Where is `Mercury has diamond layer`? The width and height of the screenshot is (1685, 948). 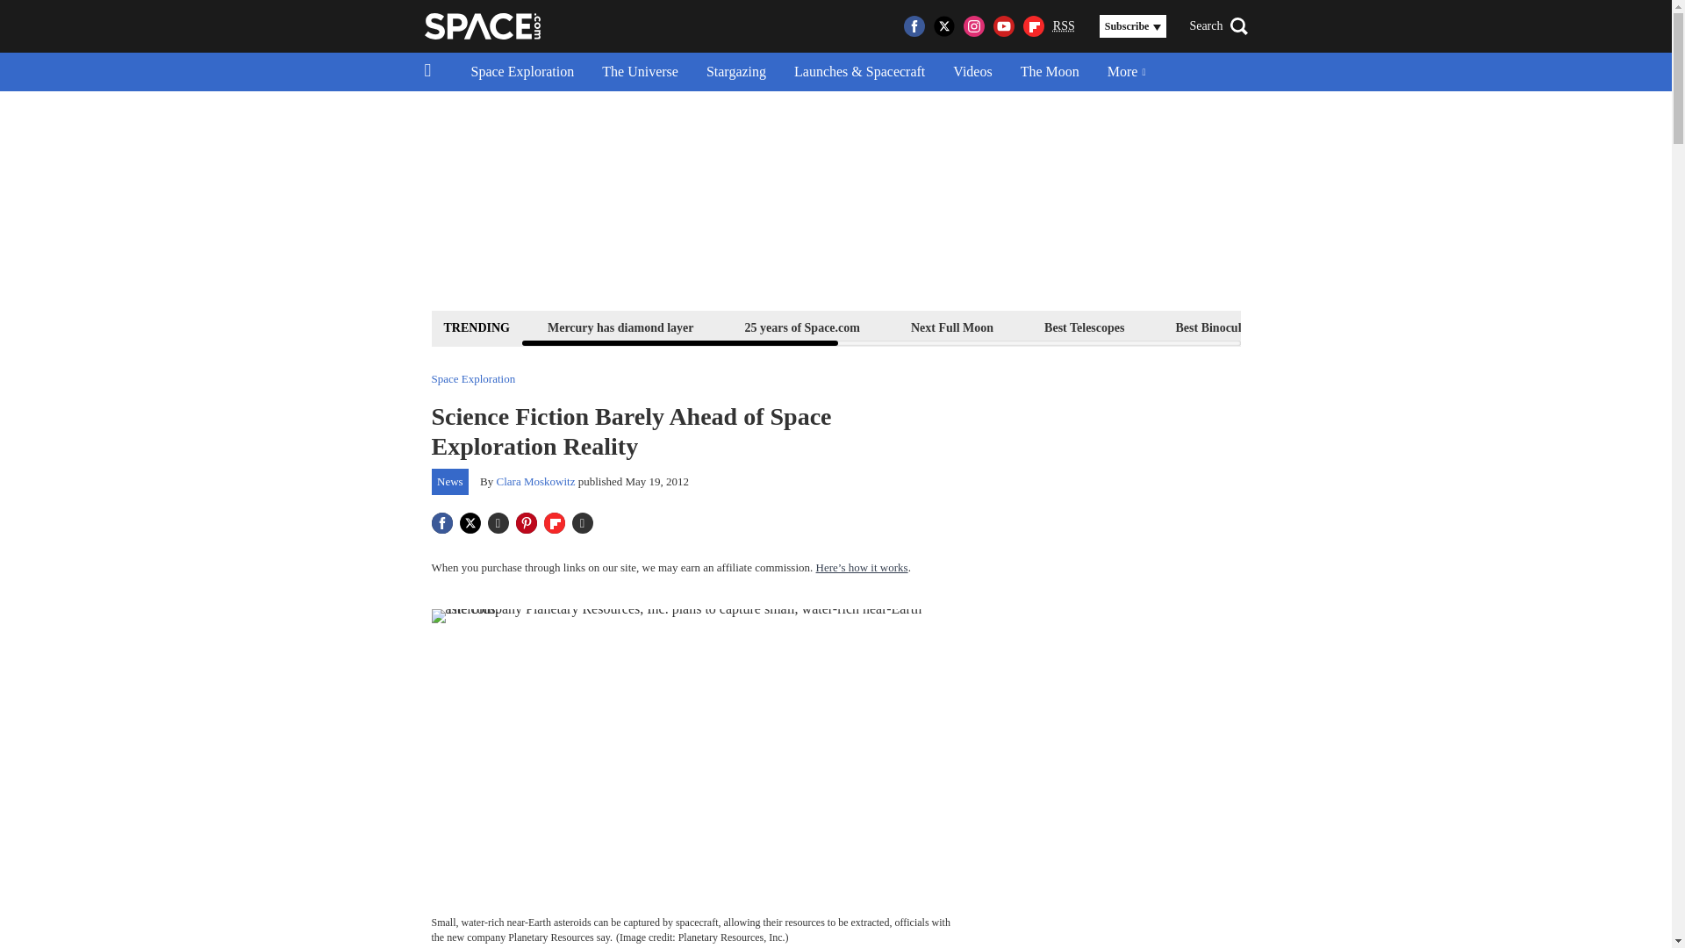
Mercury has diamond layer is located at coordinates (620, 327).